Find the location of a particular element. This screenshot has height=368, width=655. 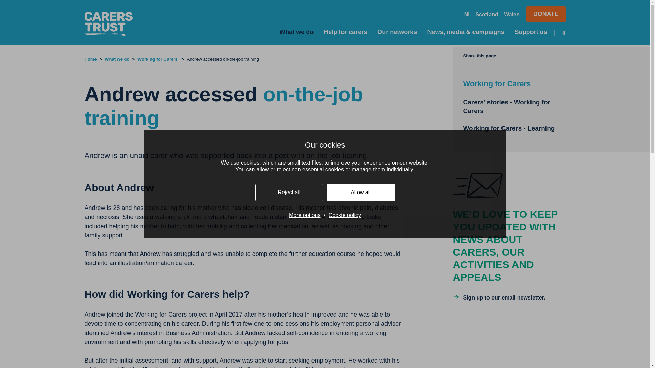

More options is located at coordinates (305, 215).